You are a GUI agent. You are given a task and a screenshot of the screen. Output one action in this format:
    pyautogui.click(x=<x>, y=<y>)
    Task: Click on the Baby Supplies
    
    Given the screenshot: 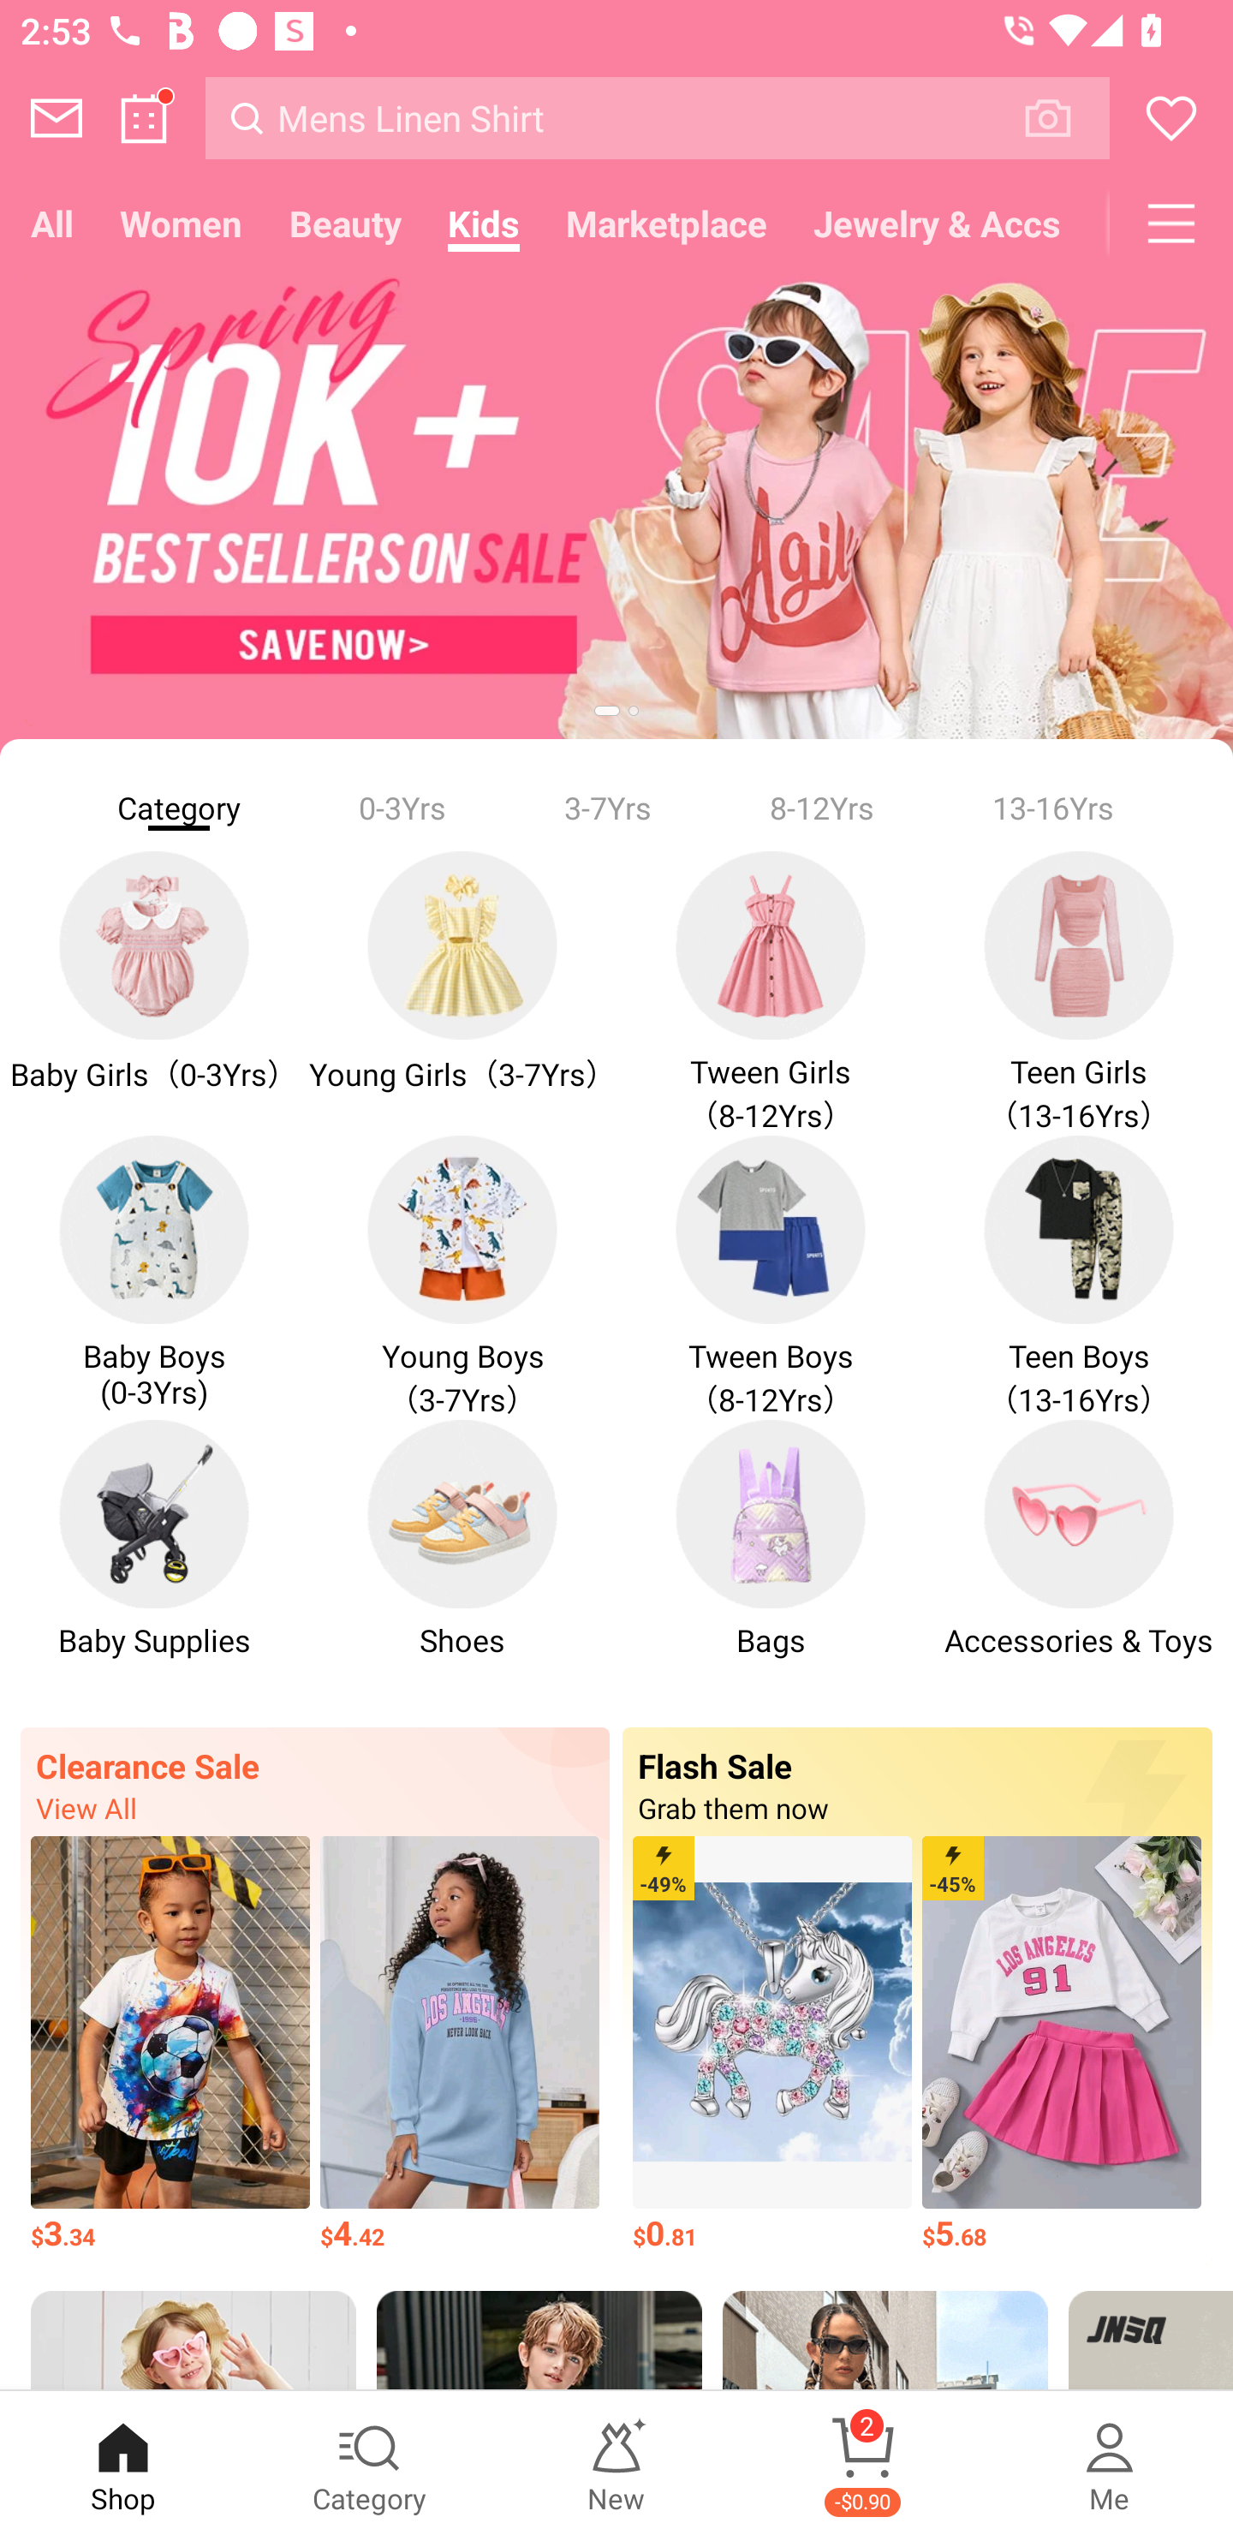 What is the action you would take?
    pyautogui.click(x=154, y=1557)
    